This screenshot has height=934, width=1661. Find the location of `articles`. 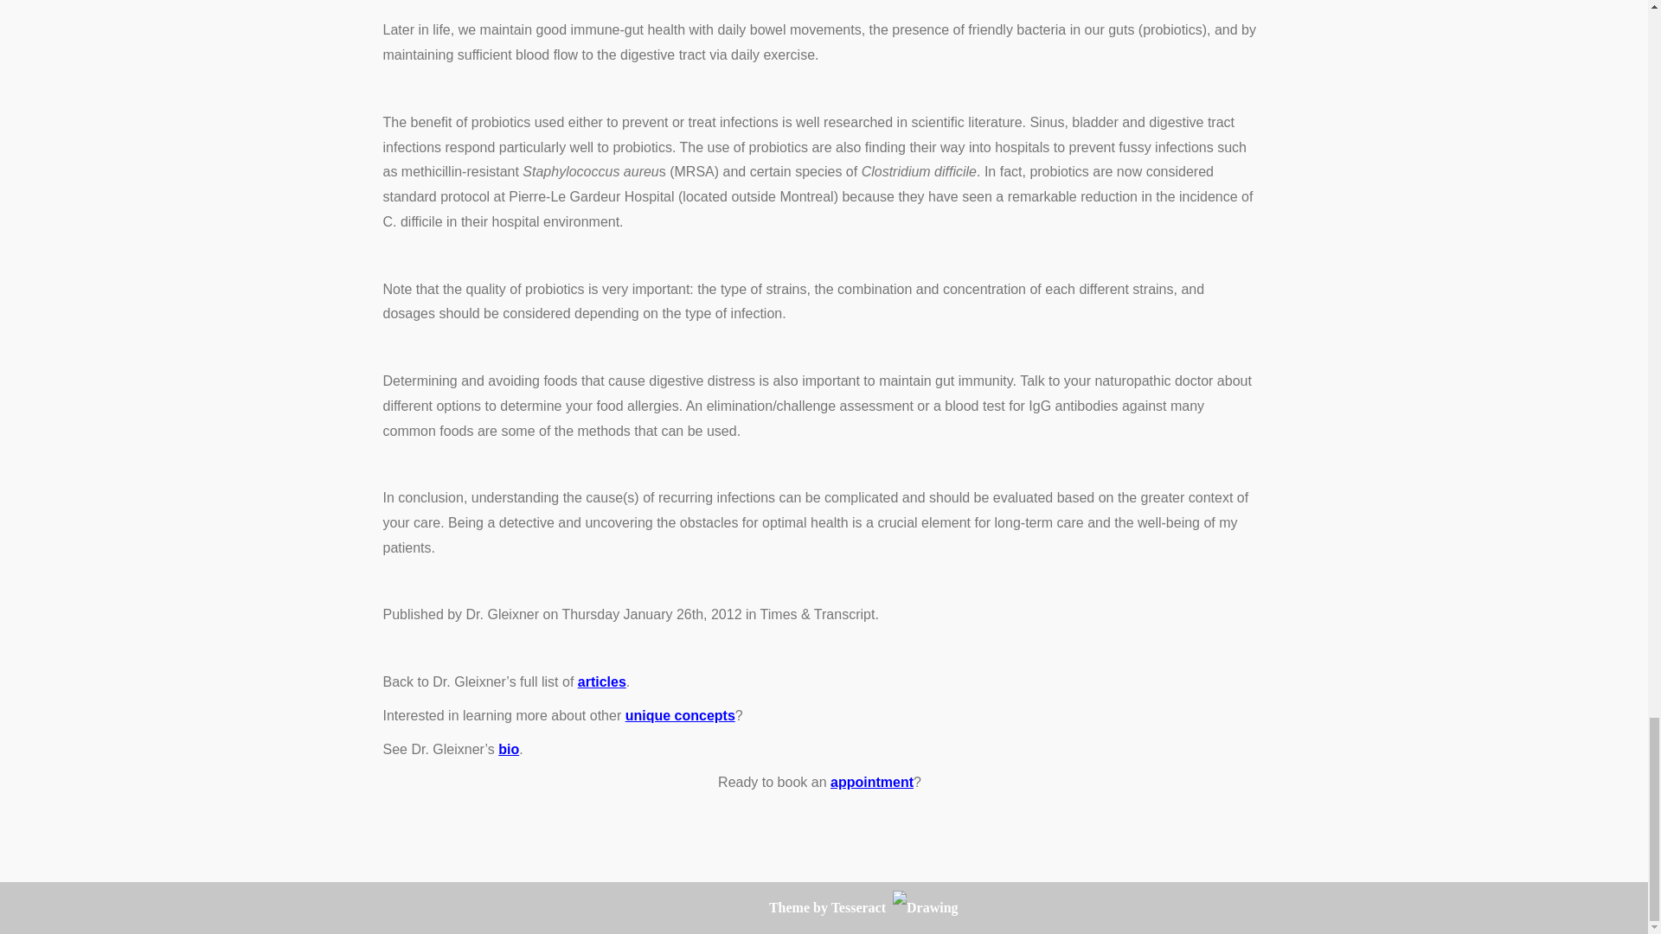

articles is located at coordinates (602, 681).